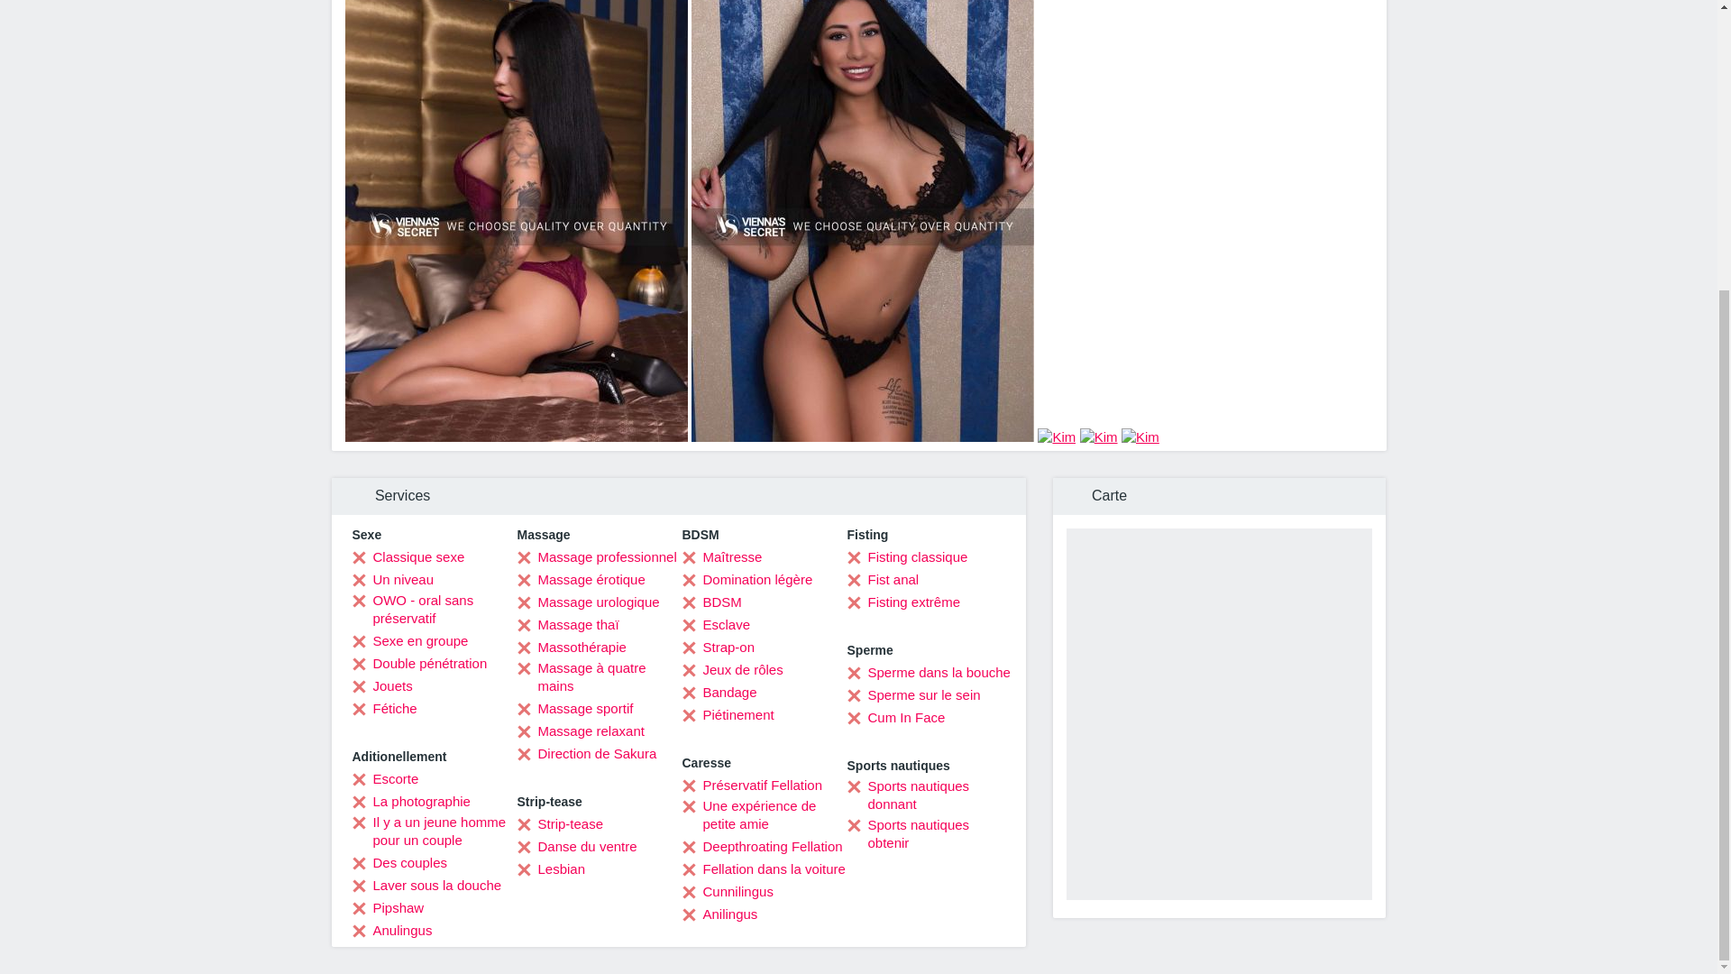 The height and width of the screenshot is (974, 1731). What do you see at coordinates (398, 862) in the screenshot?
I see `Des couples` at bounding box center [398, 862].